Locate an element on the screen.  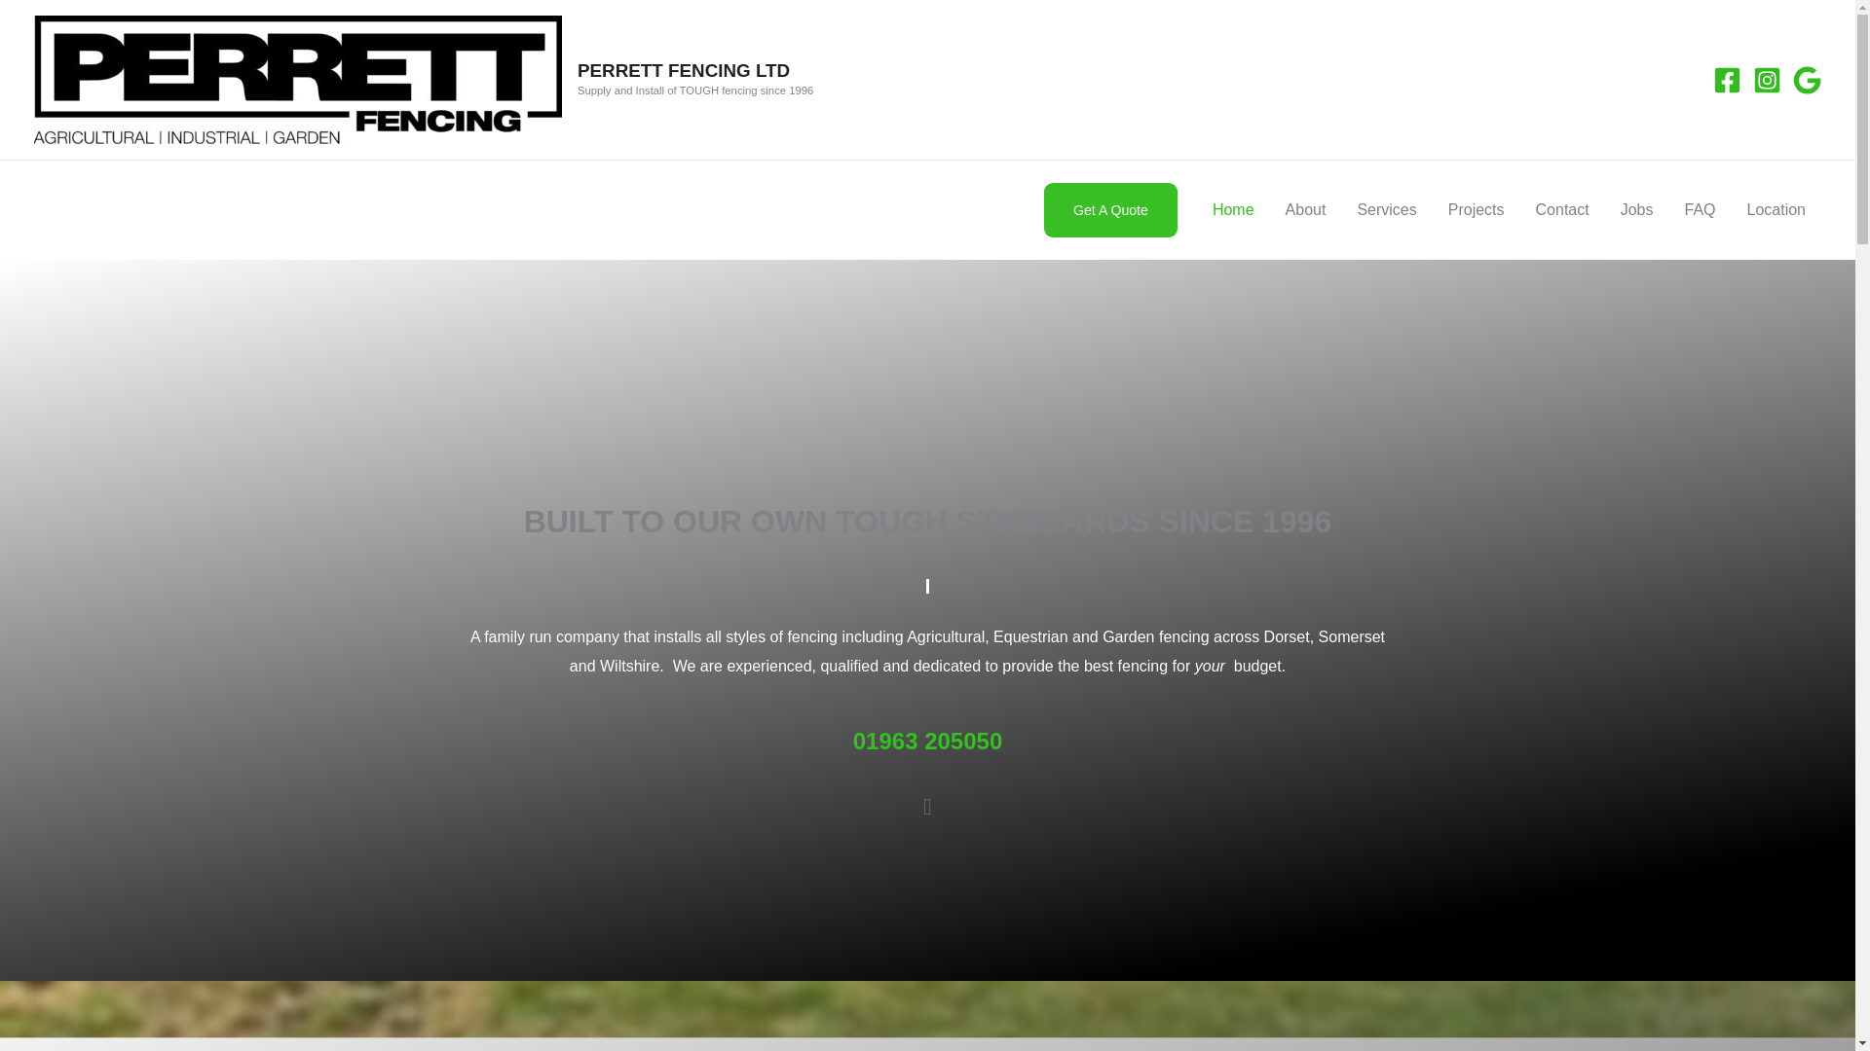
Projects is located at coordinates (1476, 210).